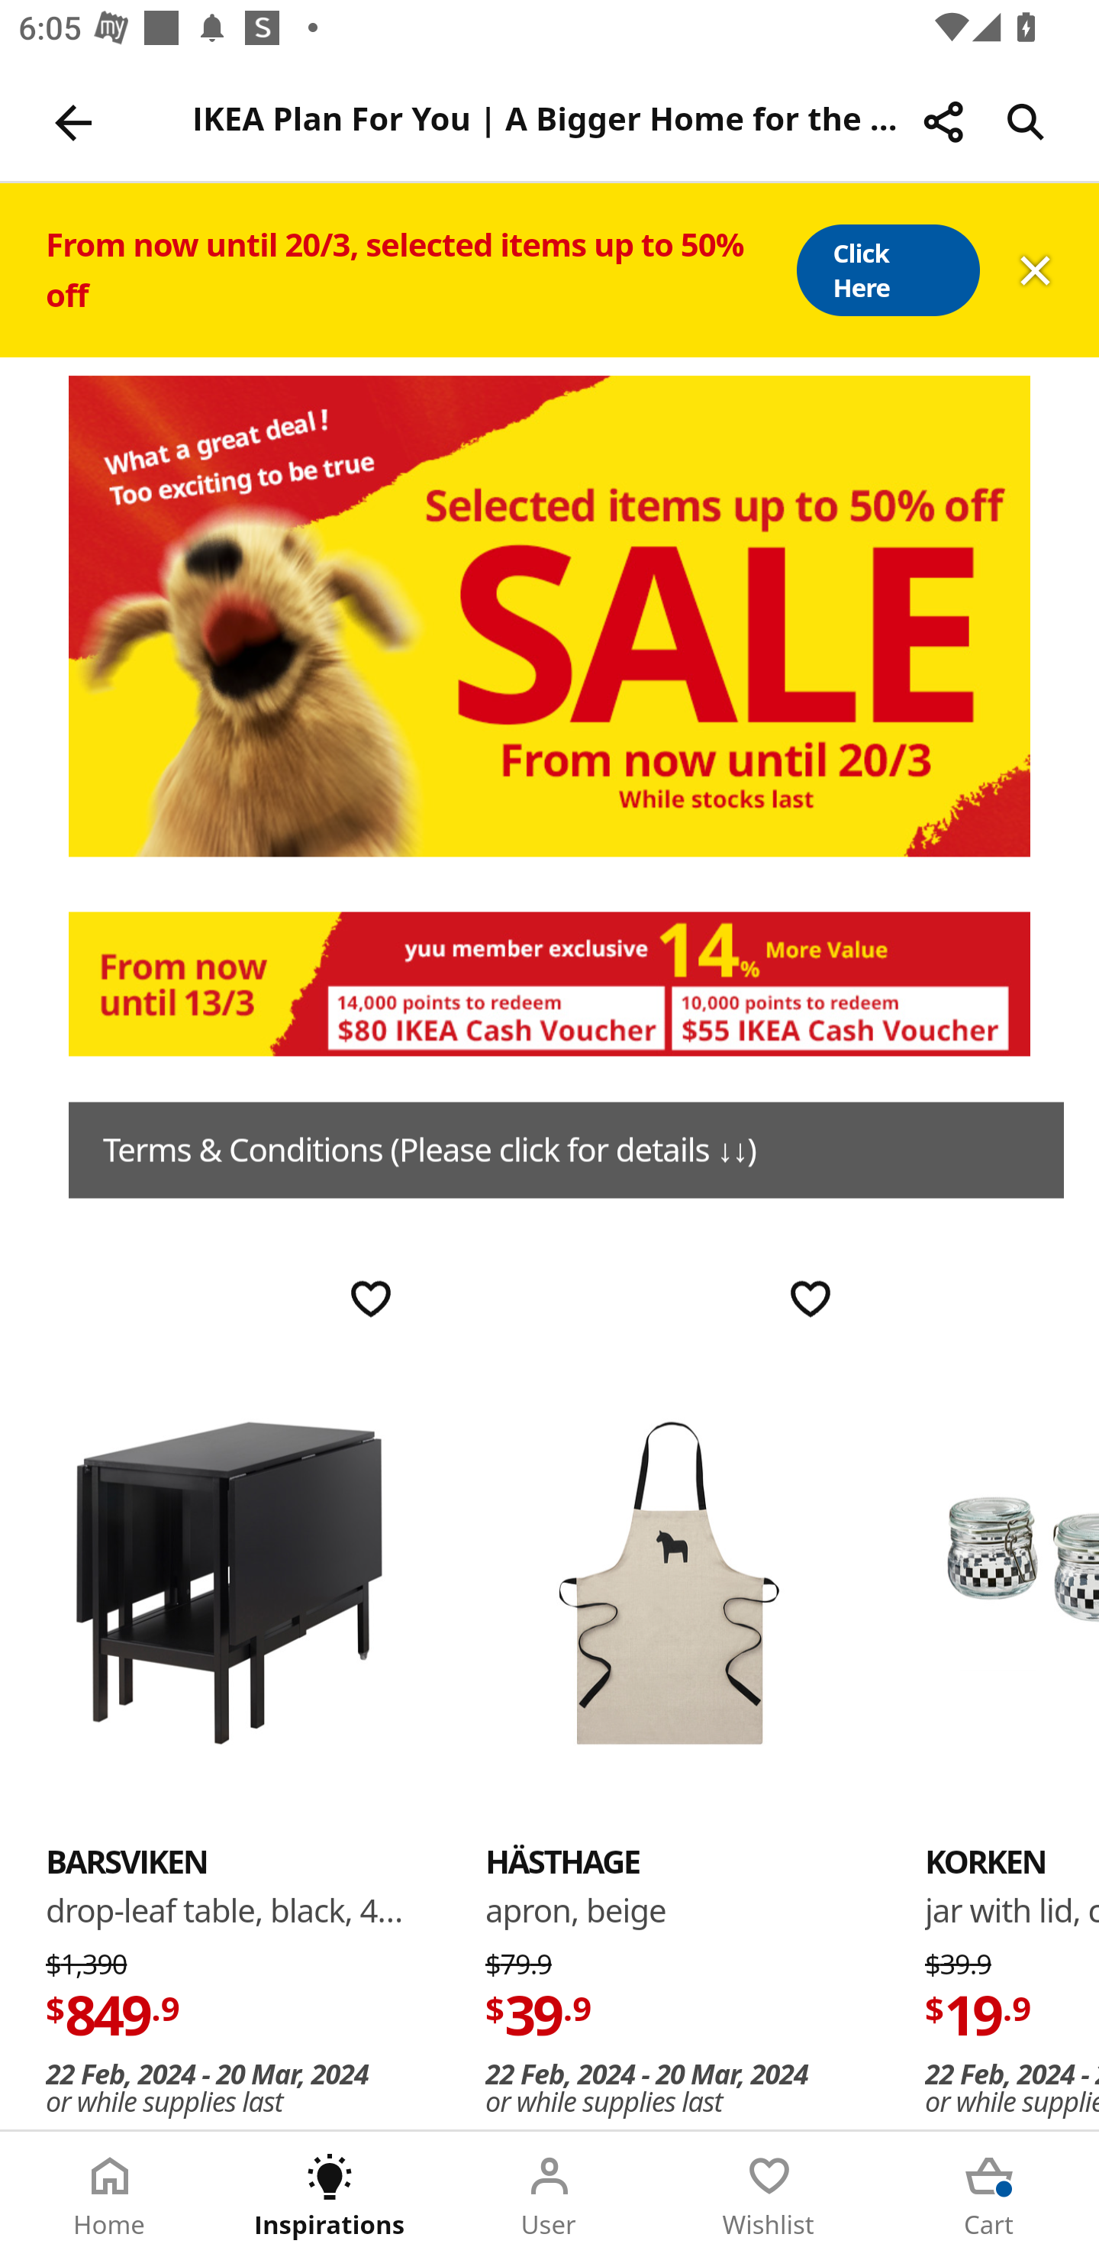 The image size is (1099, 2260). I want to click on HÄSTHAGE, so click(669, 1580).